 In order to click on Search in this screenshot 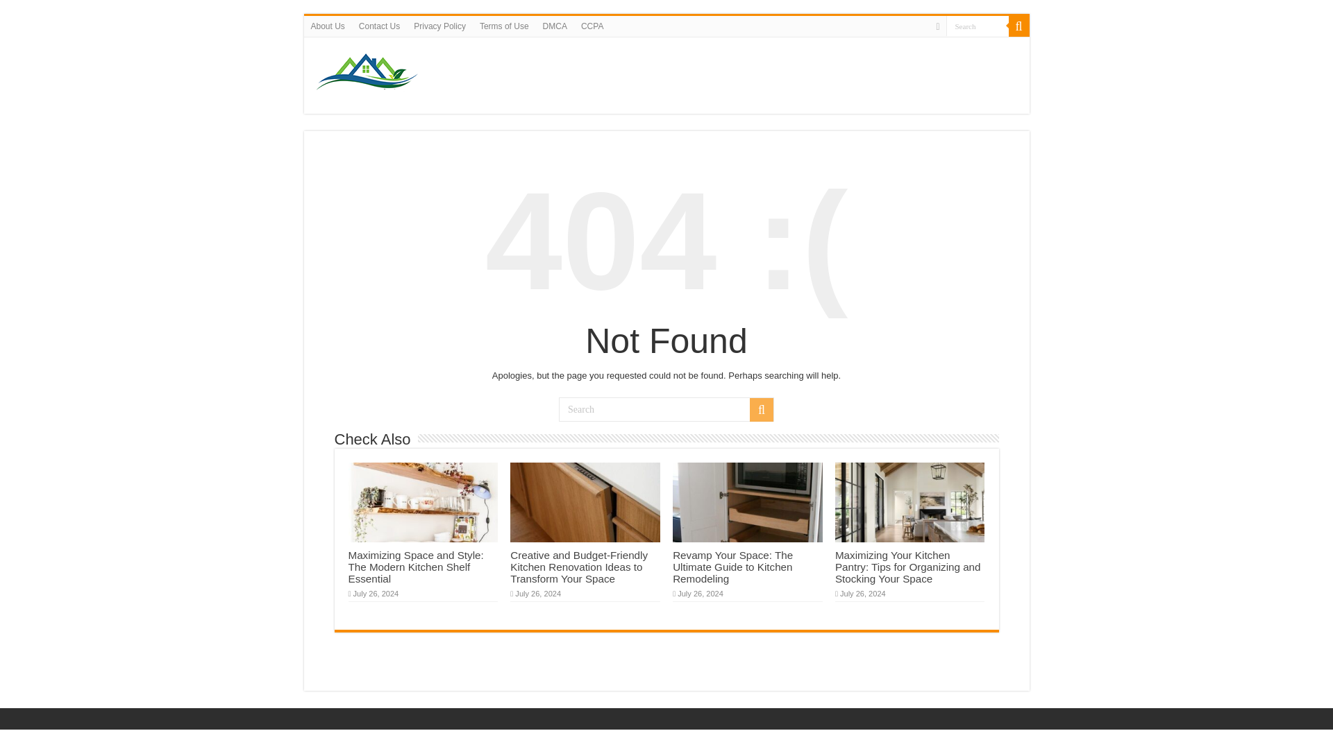, I will do `click(666, 409)`.